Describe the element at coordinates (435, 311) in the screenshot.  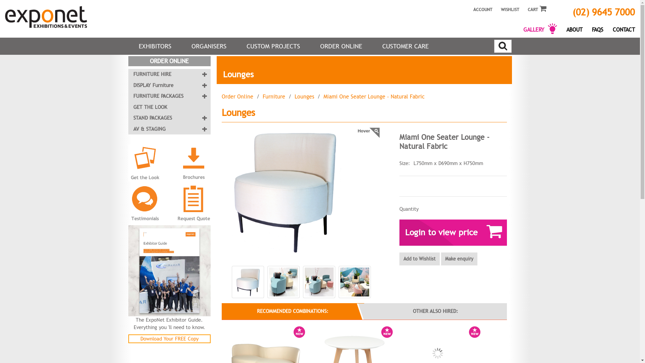
I see `OTHER ALSO HIRED:` at that location.